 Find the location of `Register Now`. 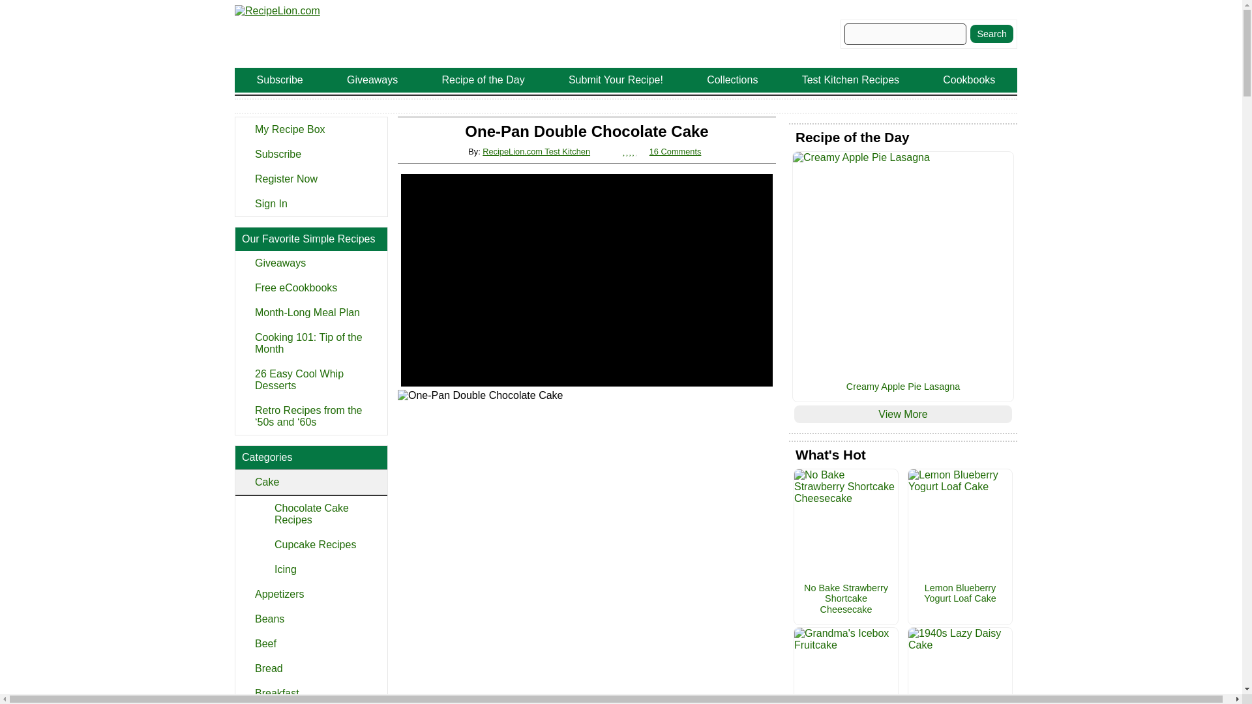

Register Now is located at coordinates (310, 179).